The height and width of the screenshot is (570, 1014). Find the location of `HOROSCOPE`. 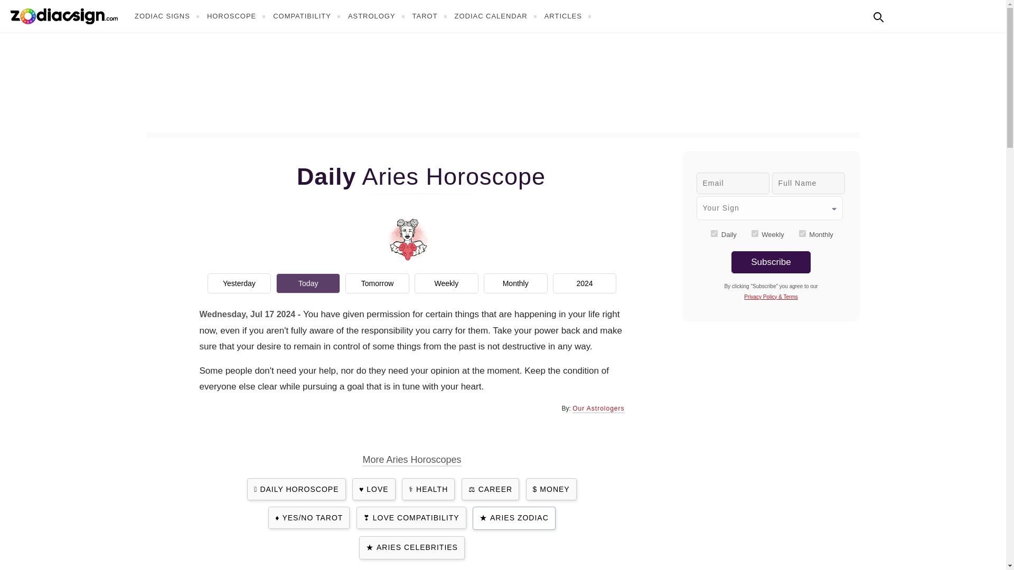

HOROSCOPE is located at coordinates (238, 16).